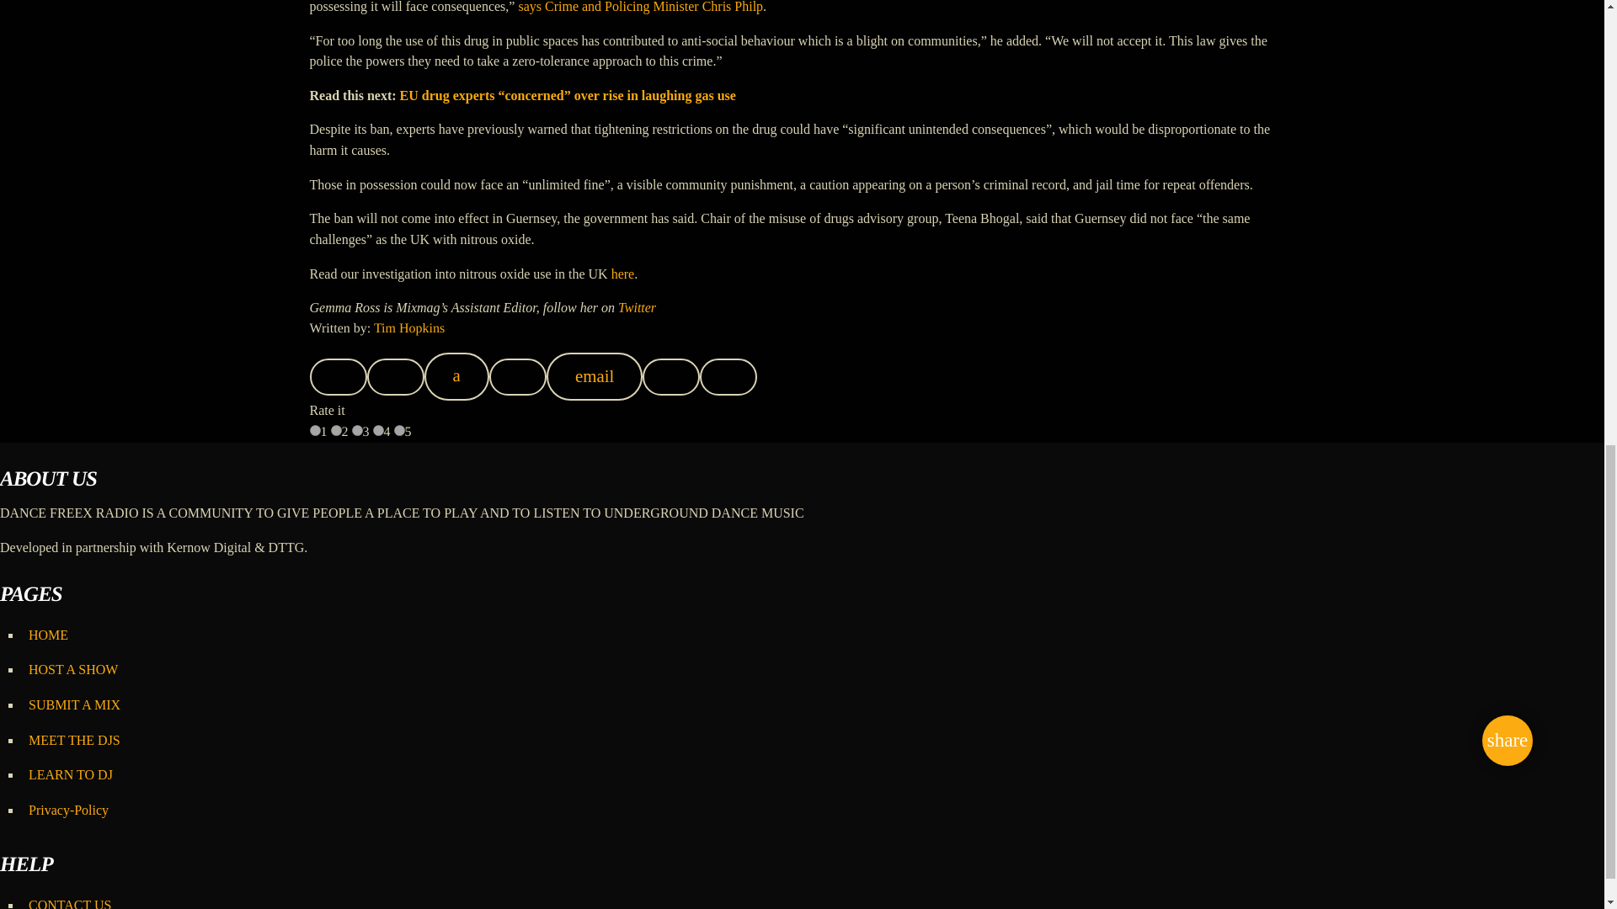 Image resolution: width=1617 pixels, height=909 pixels. What do you see at coordinates (399, 431) in the screenshot?
I see `5` at bounding box center [399, 431].